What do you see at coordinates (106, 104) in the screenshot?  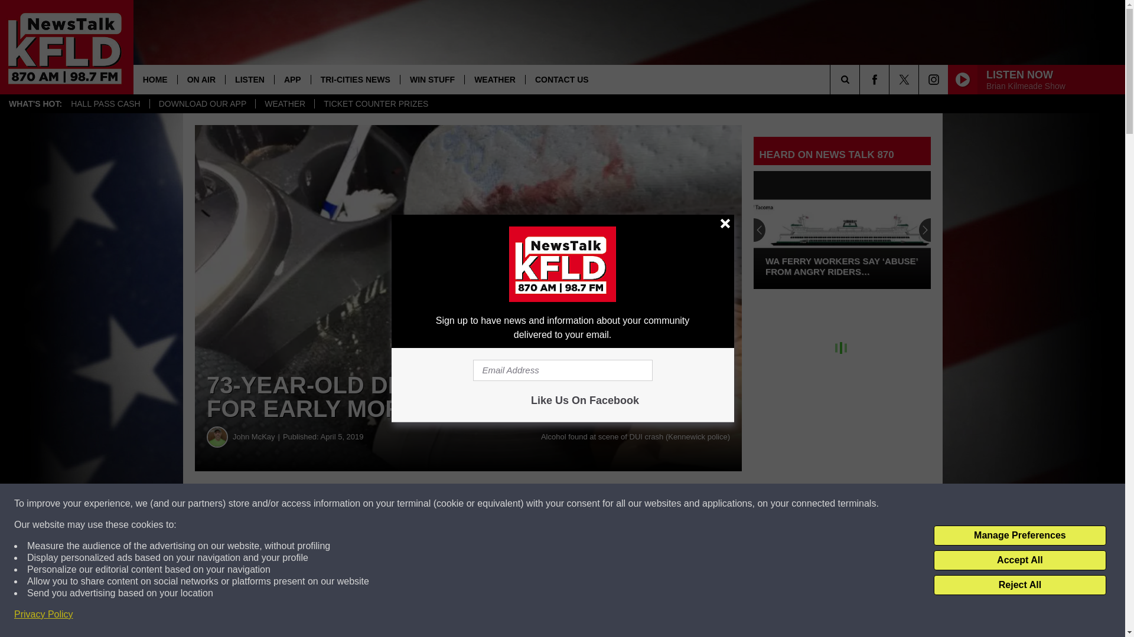 I see `HALL PASS CASH` at bounding box center [106, 104].